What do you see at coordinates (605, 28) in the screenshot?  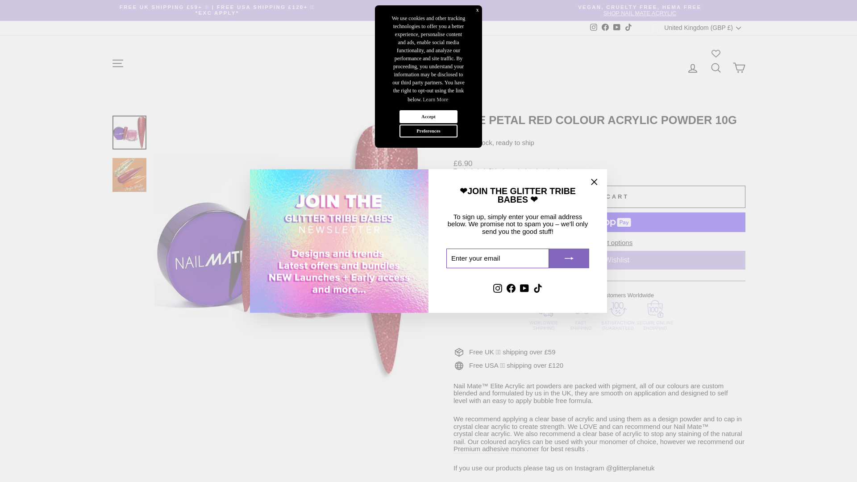 I see `Glitter Planet on Facebook` at bounding box center [605, 28].